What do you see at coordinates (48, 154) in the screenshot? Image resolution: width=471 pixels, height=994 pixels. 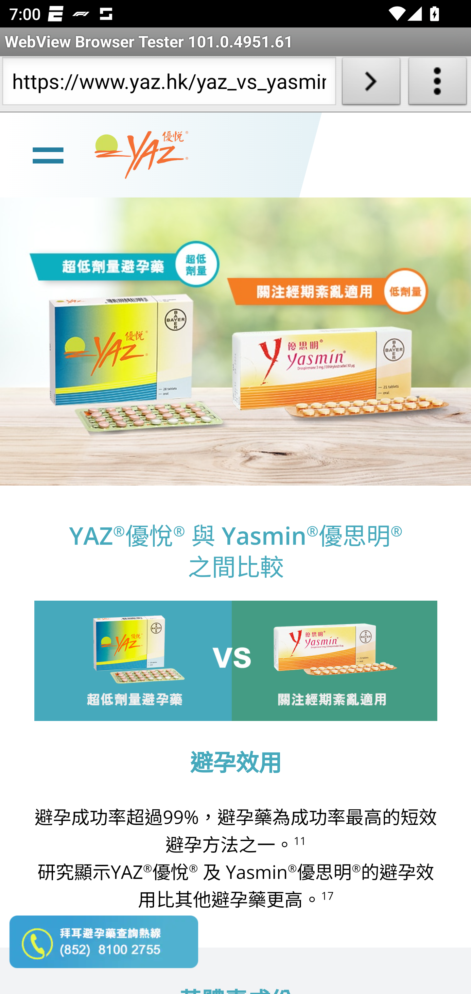 I see `line Toggle burger menu` at bounding box center [48, 154].